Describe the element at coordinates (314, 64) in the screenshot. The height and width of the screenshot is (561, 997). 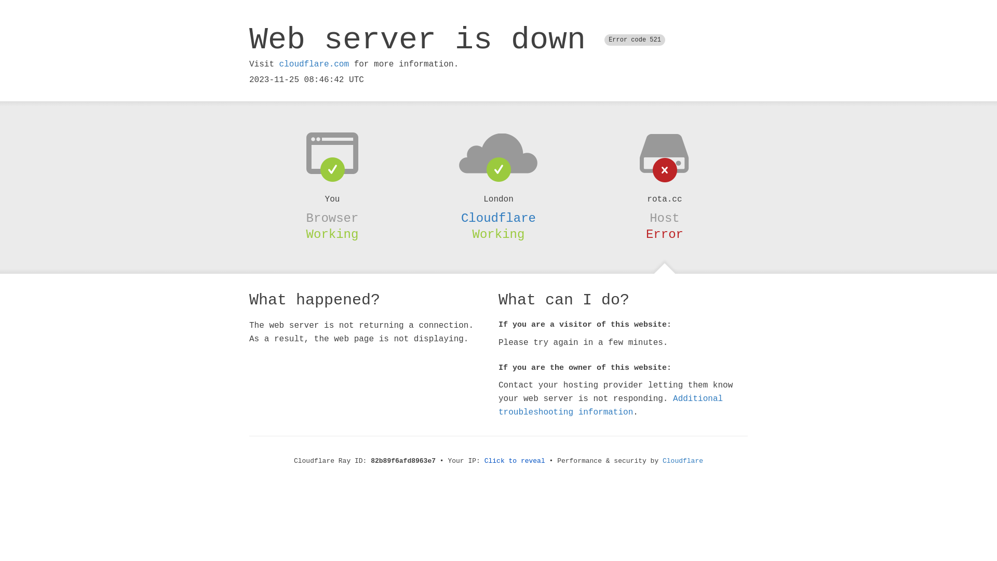
I see `cloudflare.com` at that location.